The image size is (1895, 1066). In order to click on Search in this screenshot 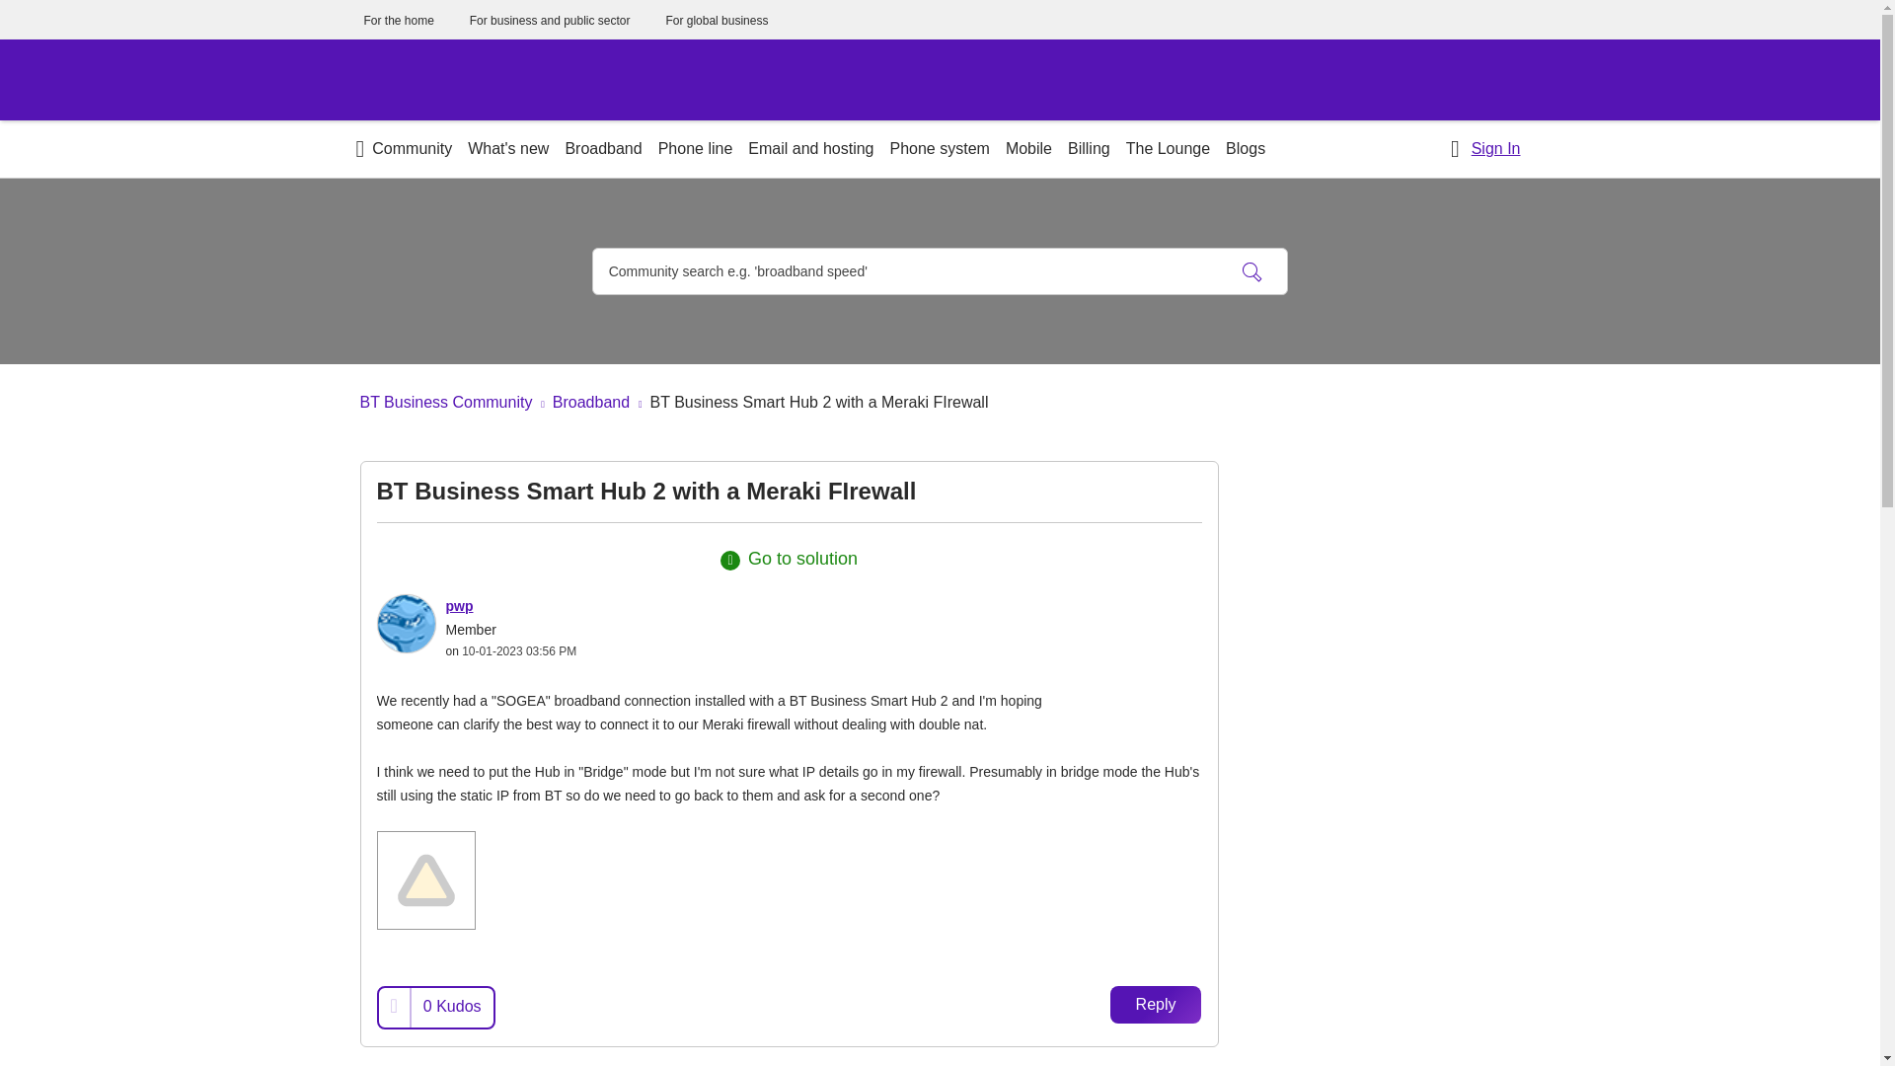, I will do `click(1251, 270)`.